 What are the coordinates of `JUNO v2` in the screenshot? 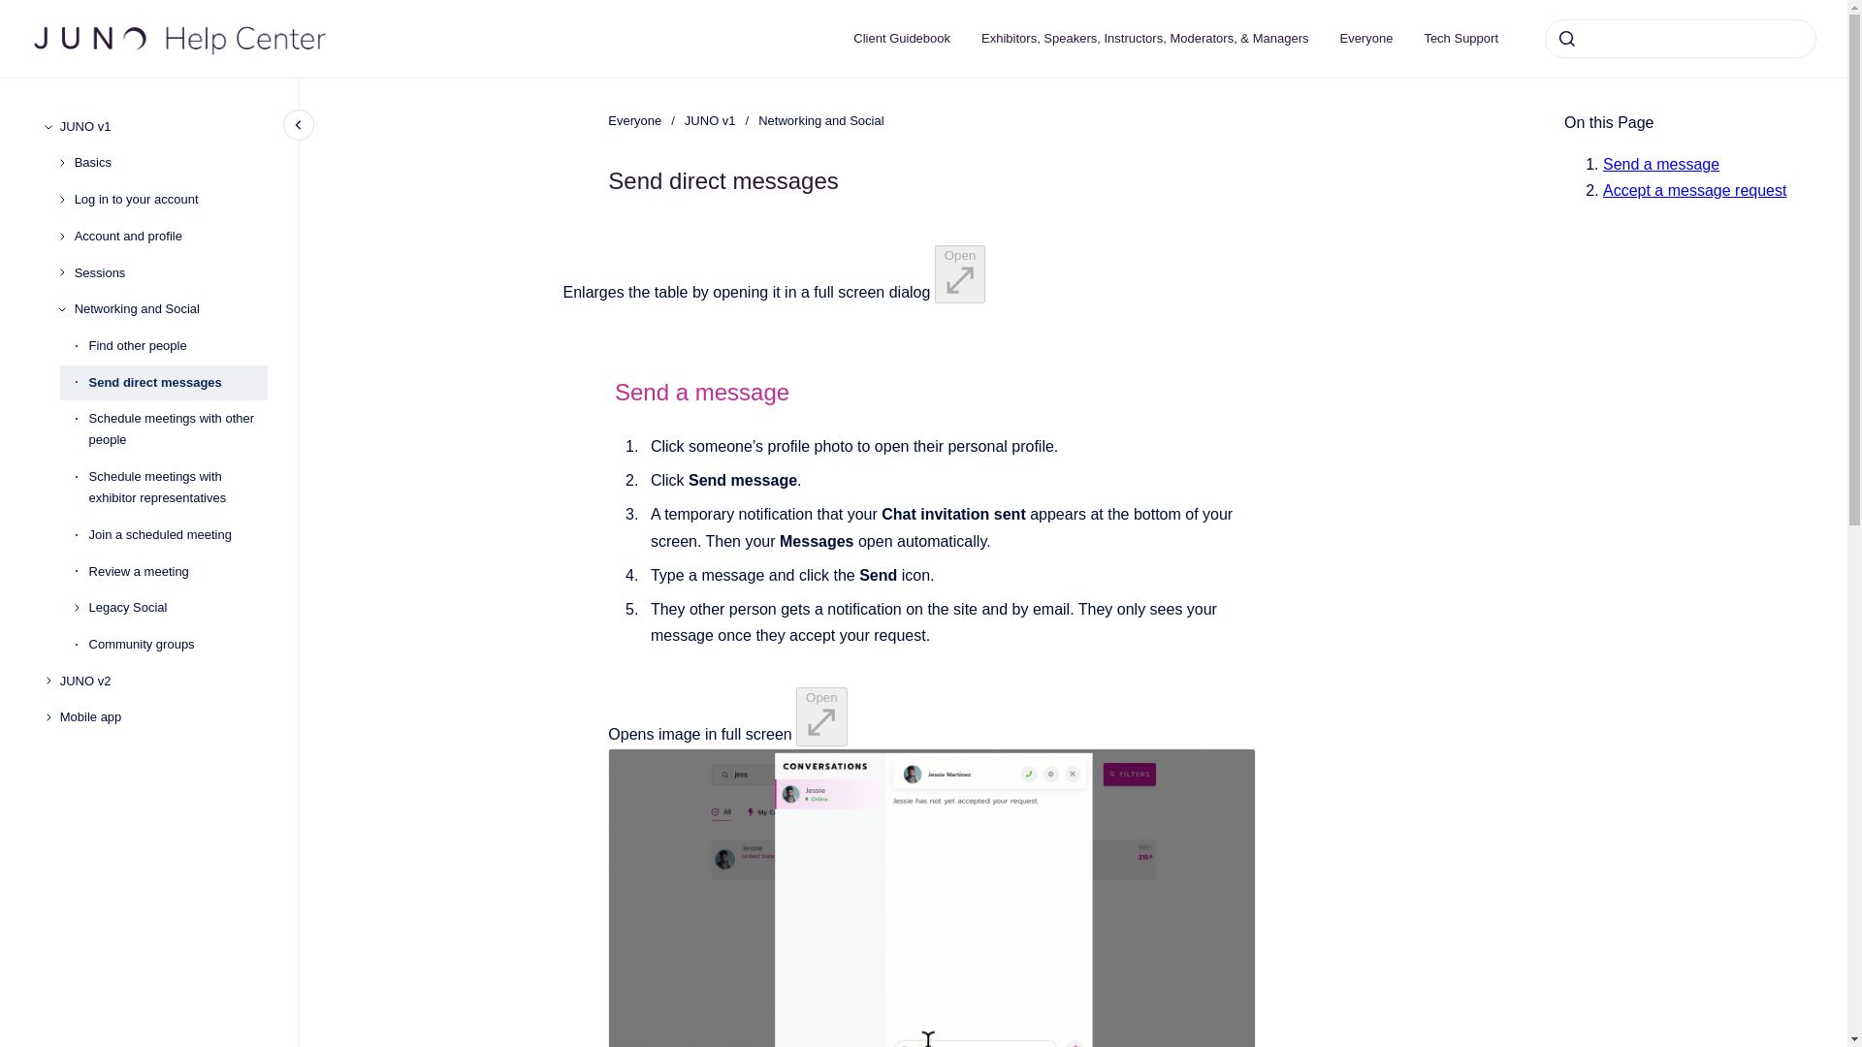 It's located at (163, 681).